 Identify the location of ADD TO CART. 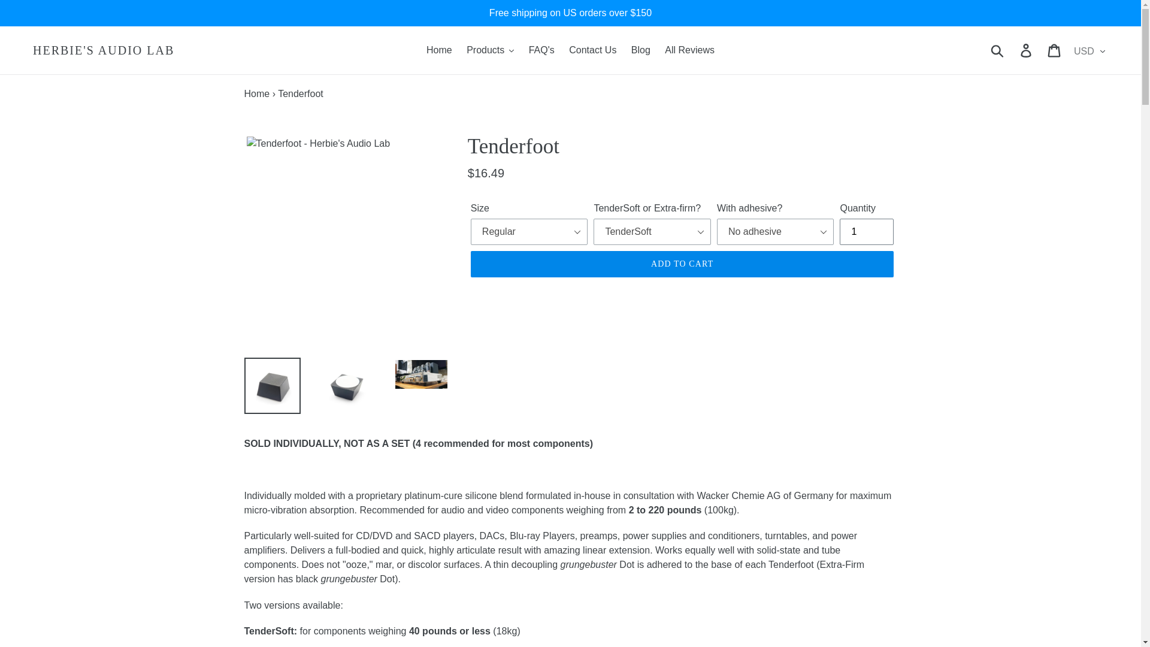
(682, 264).